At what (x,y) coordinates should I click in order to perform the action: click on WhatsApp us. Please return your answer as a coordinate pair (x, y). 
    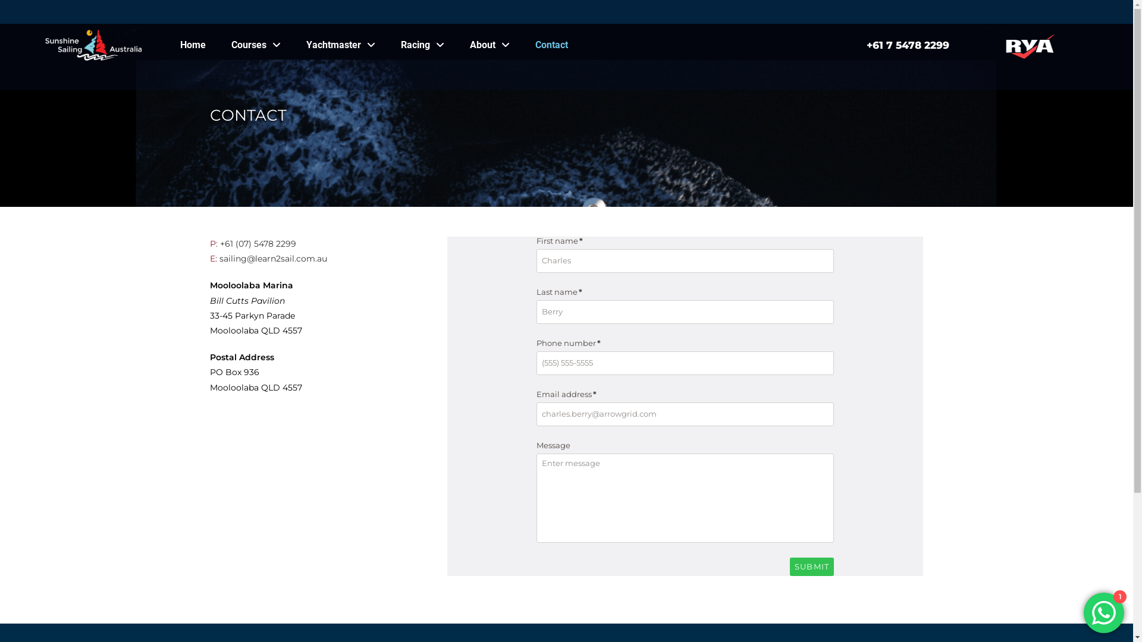
    Looking at the image, I should click on (1104, 613).